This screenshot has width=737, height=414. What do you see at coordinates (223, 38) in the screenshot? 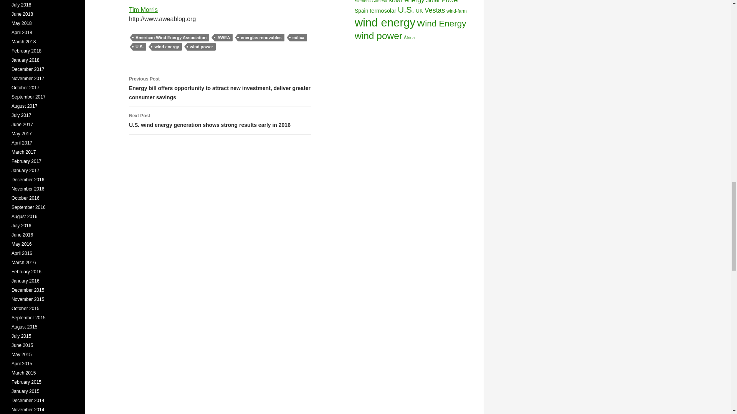
I see `AWEA` at bounding box center [223, 38].